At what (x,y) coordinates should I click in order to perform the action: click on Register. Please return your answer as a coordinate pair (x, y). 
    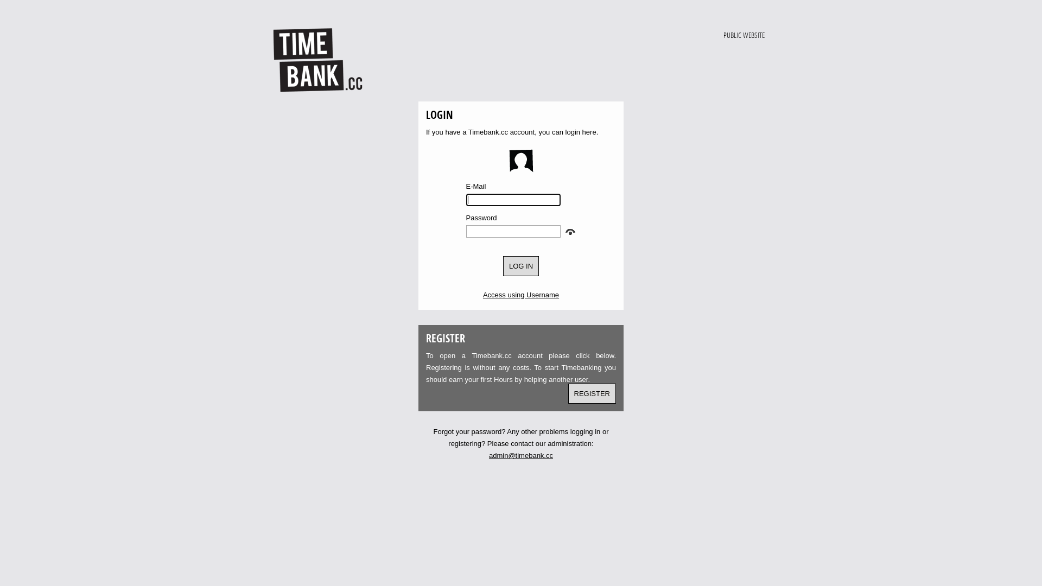
    Looking at the image, I should click on (592, 394).